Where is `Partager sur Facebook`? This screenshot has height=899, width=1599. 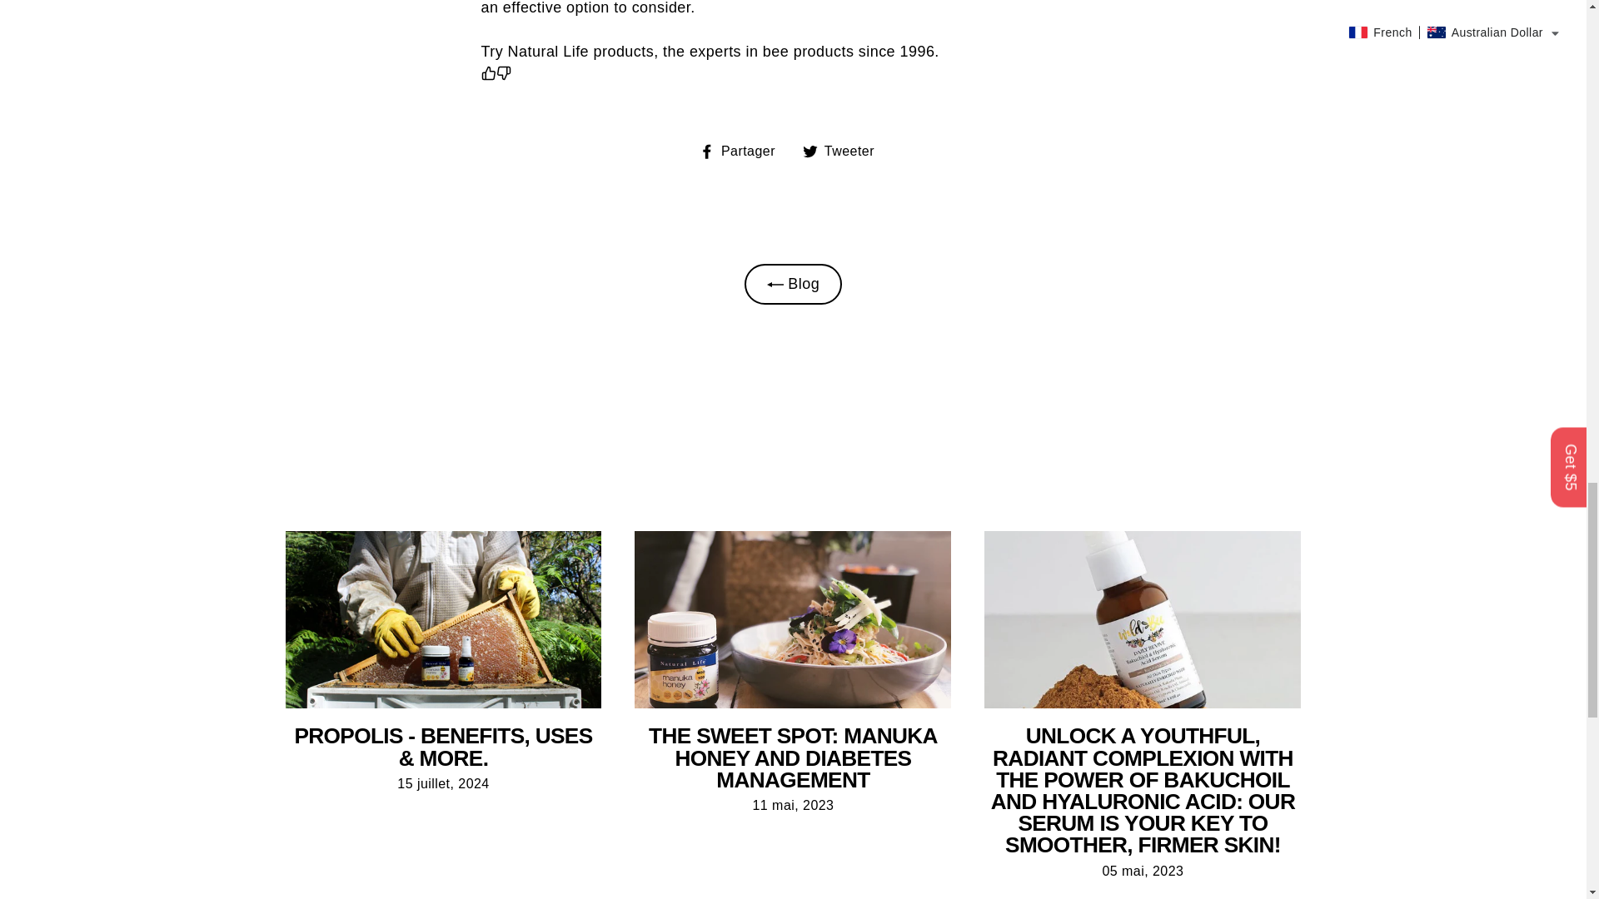
Partager sur Facebook is located at coordinates (744, 151).